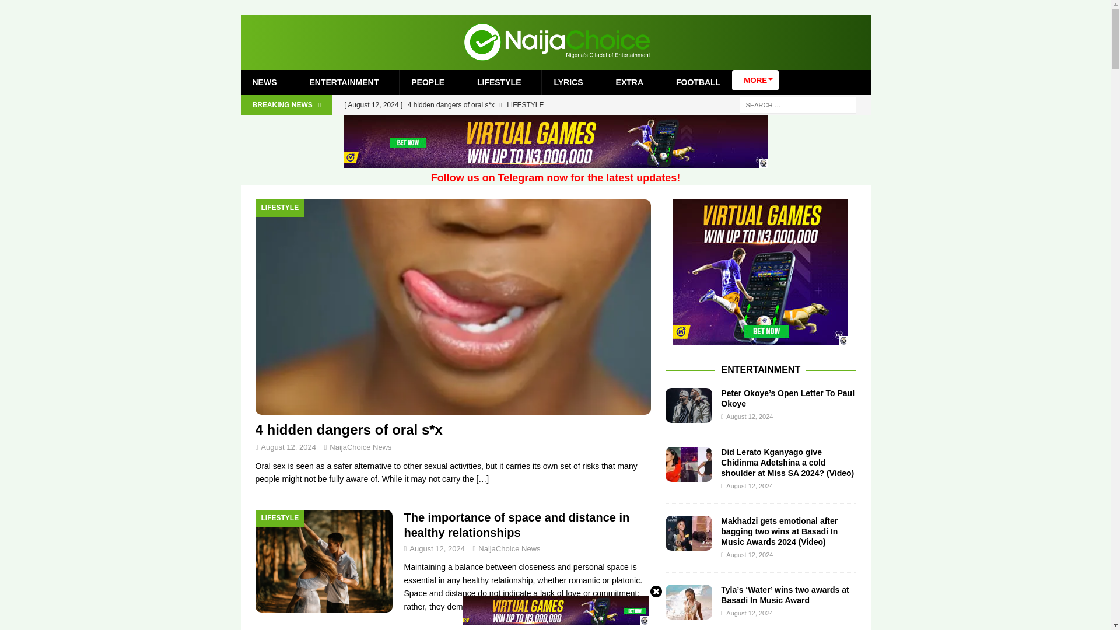  Describe the element at coordinates (288, 447) in the screenshot. I see `August 12, 2024` at that location.